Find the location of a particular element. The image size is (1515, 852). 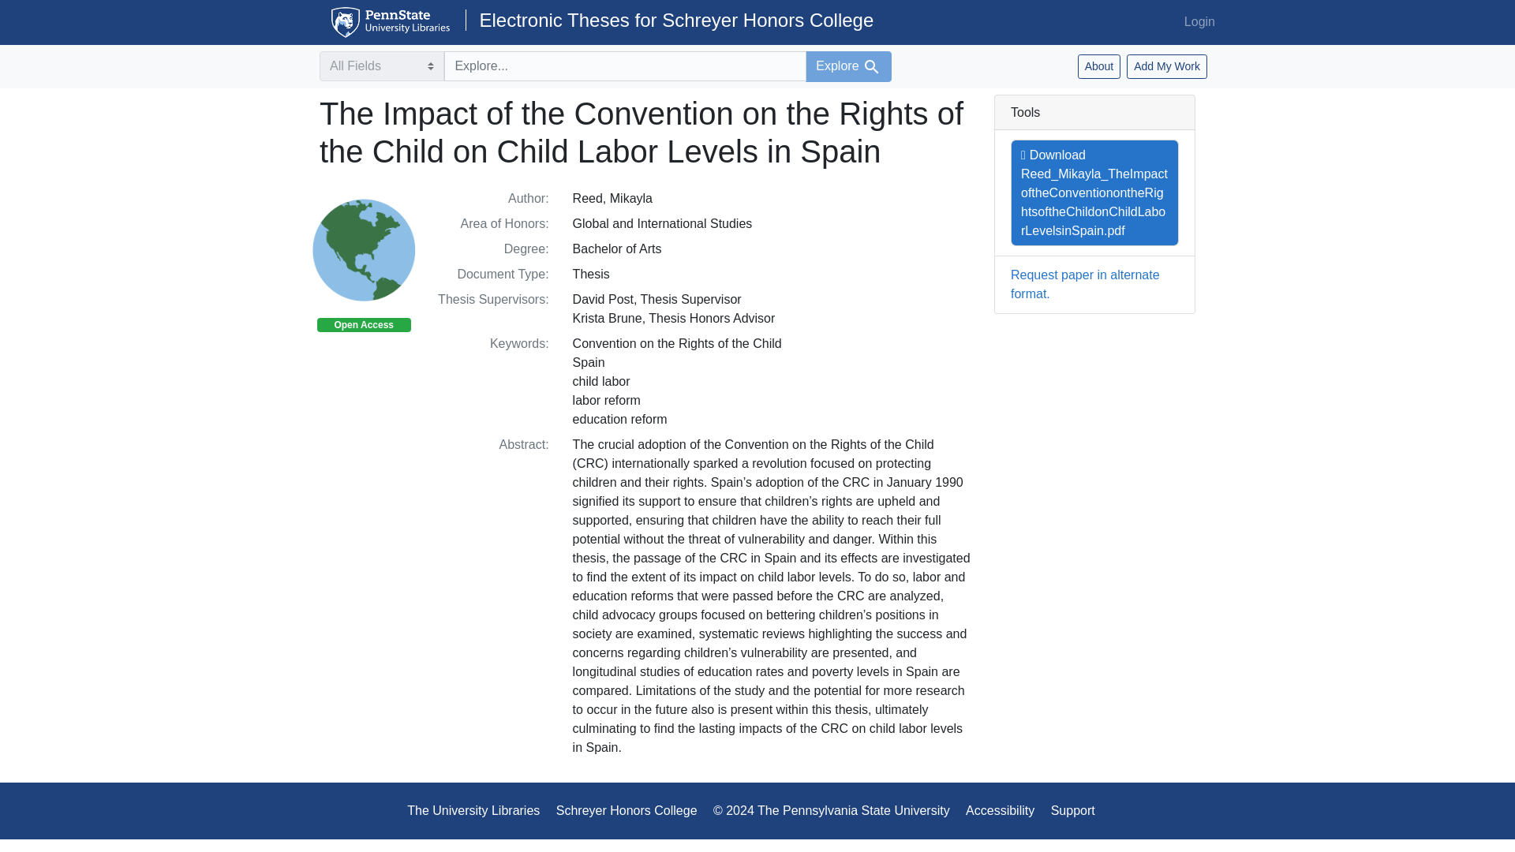

Targeted search options is located at coordinates (382, 65).